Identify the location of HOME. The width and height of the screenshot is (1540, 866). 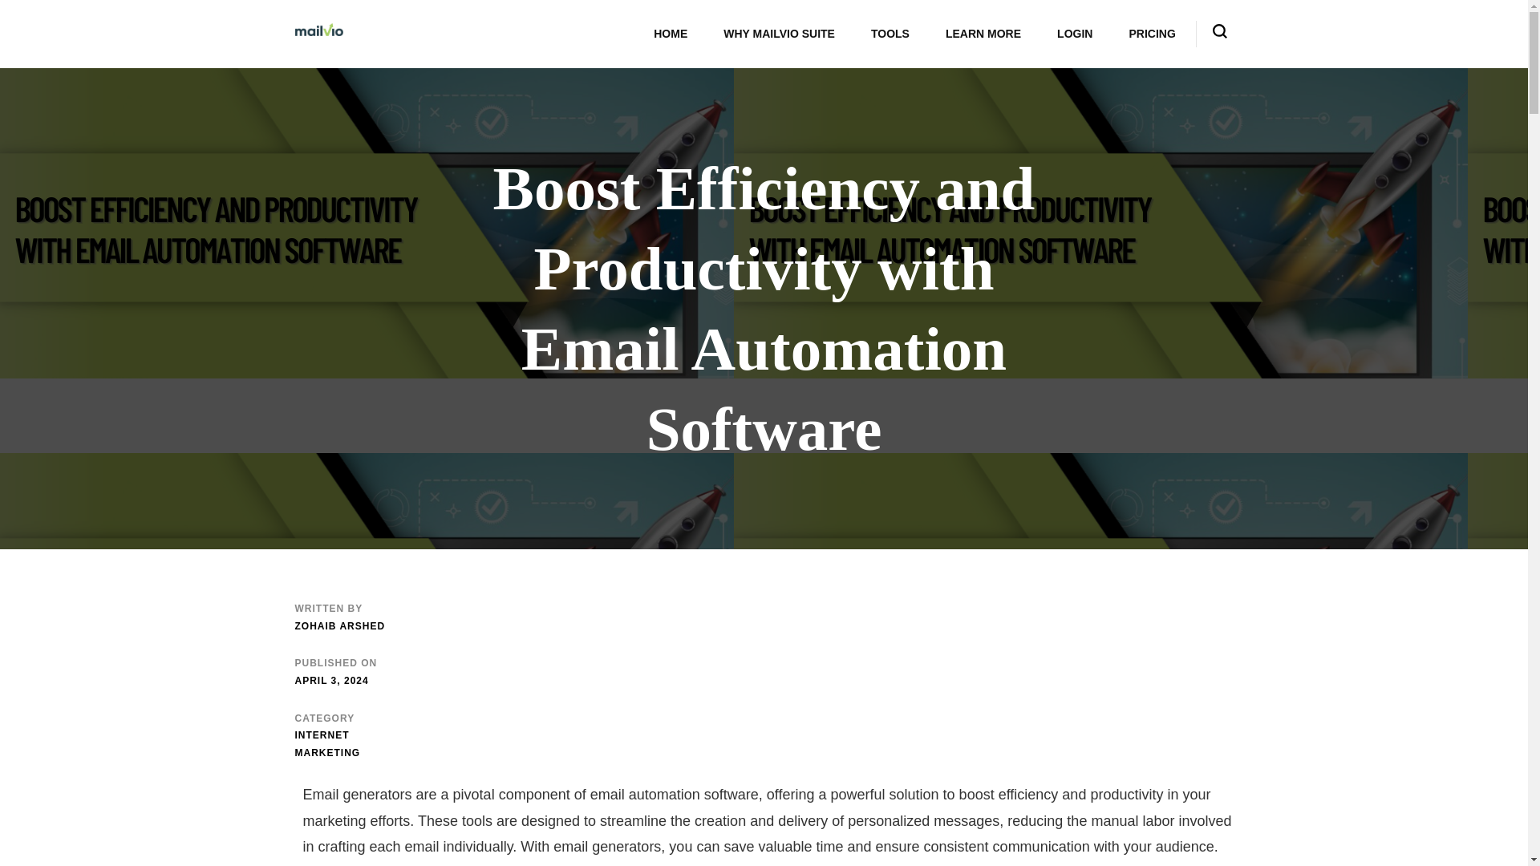
(671, 34).